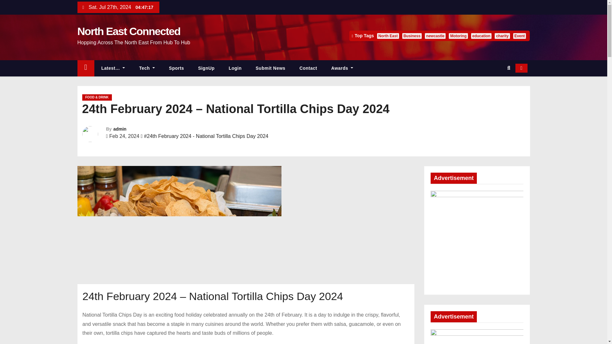 The width and height of the screenshot is (612, 344). What do you see at coordinates (235, 68) in the screenshot?
I see `Login` at bounding box center [235, 68].